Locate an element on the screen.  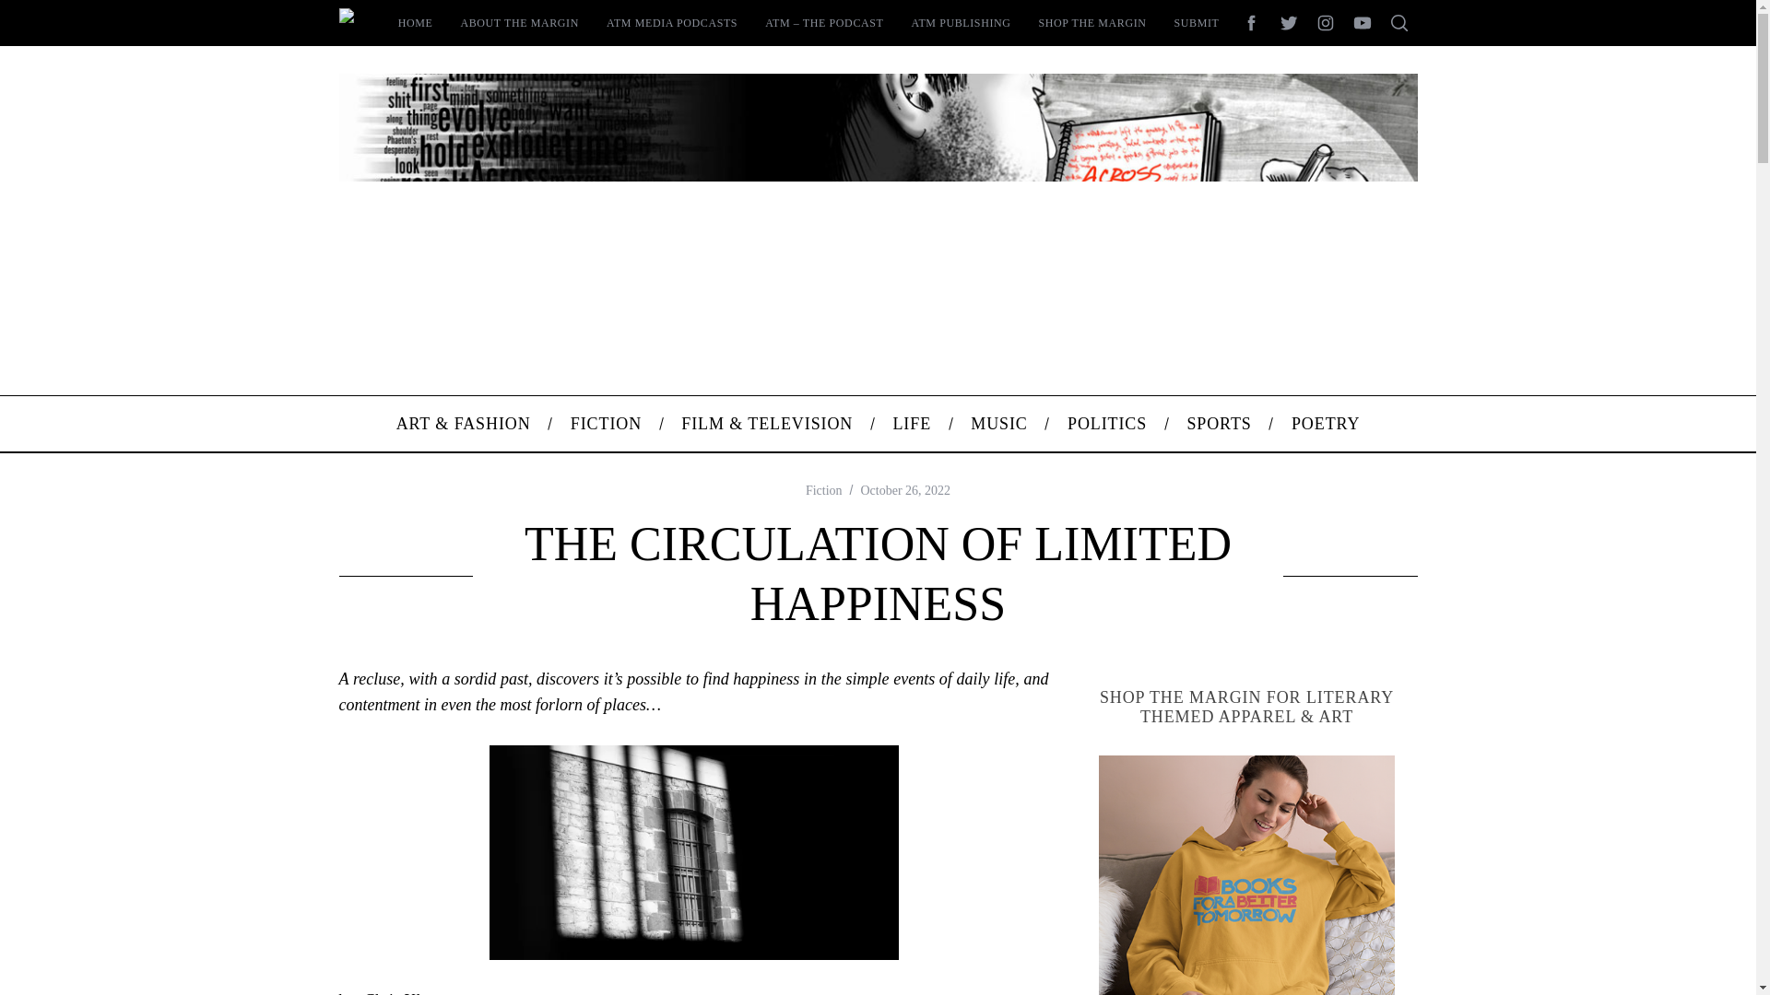
SHOP THE MARGIN is located at coordinates (1092, 22).